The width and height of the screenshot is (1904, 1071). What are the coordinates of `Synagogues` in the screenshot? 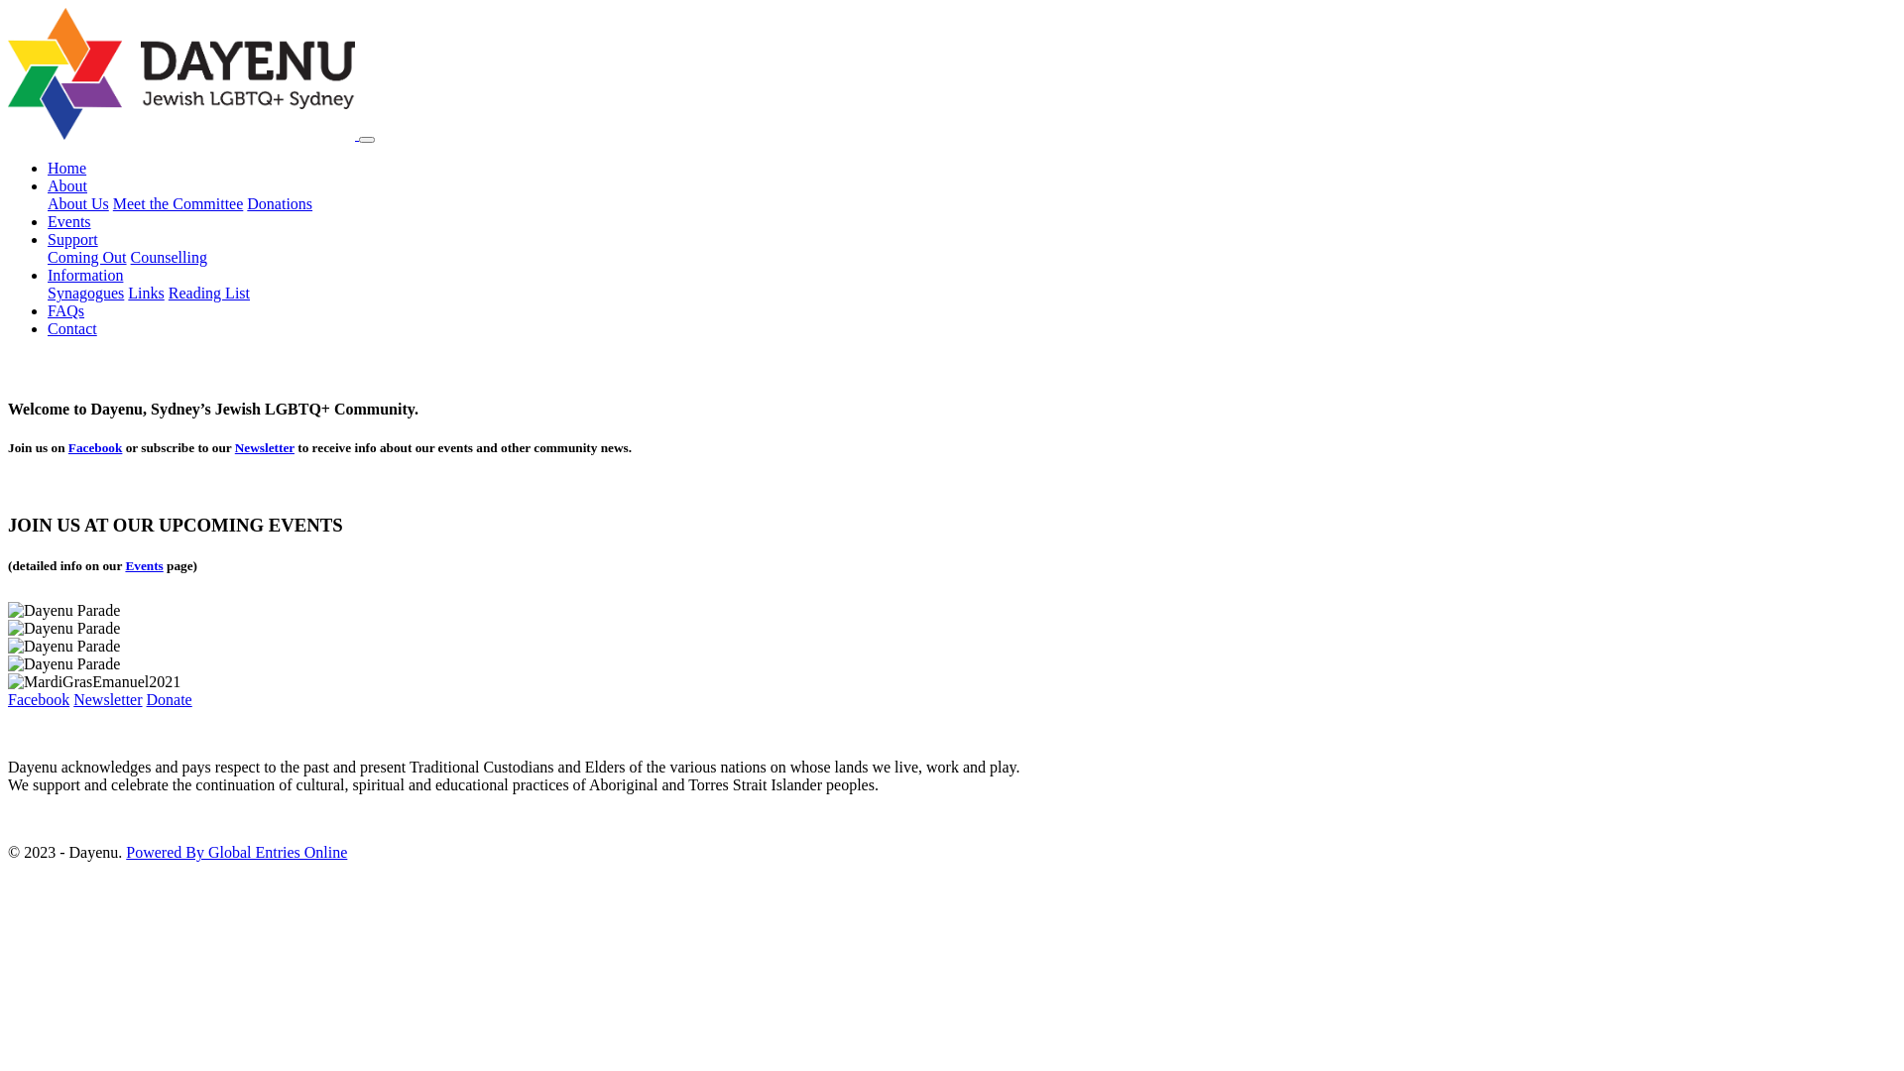 It's located at (85, 294).